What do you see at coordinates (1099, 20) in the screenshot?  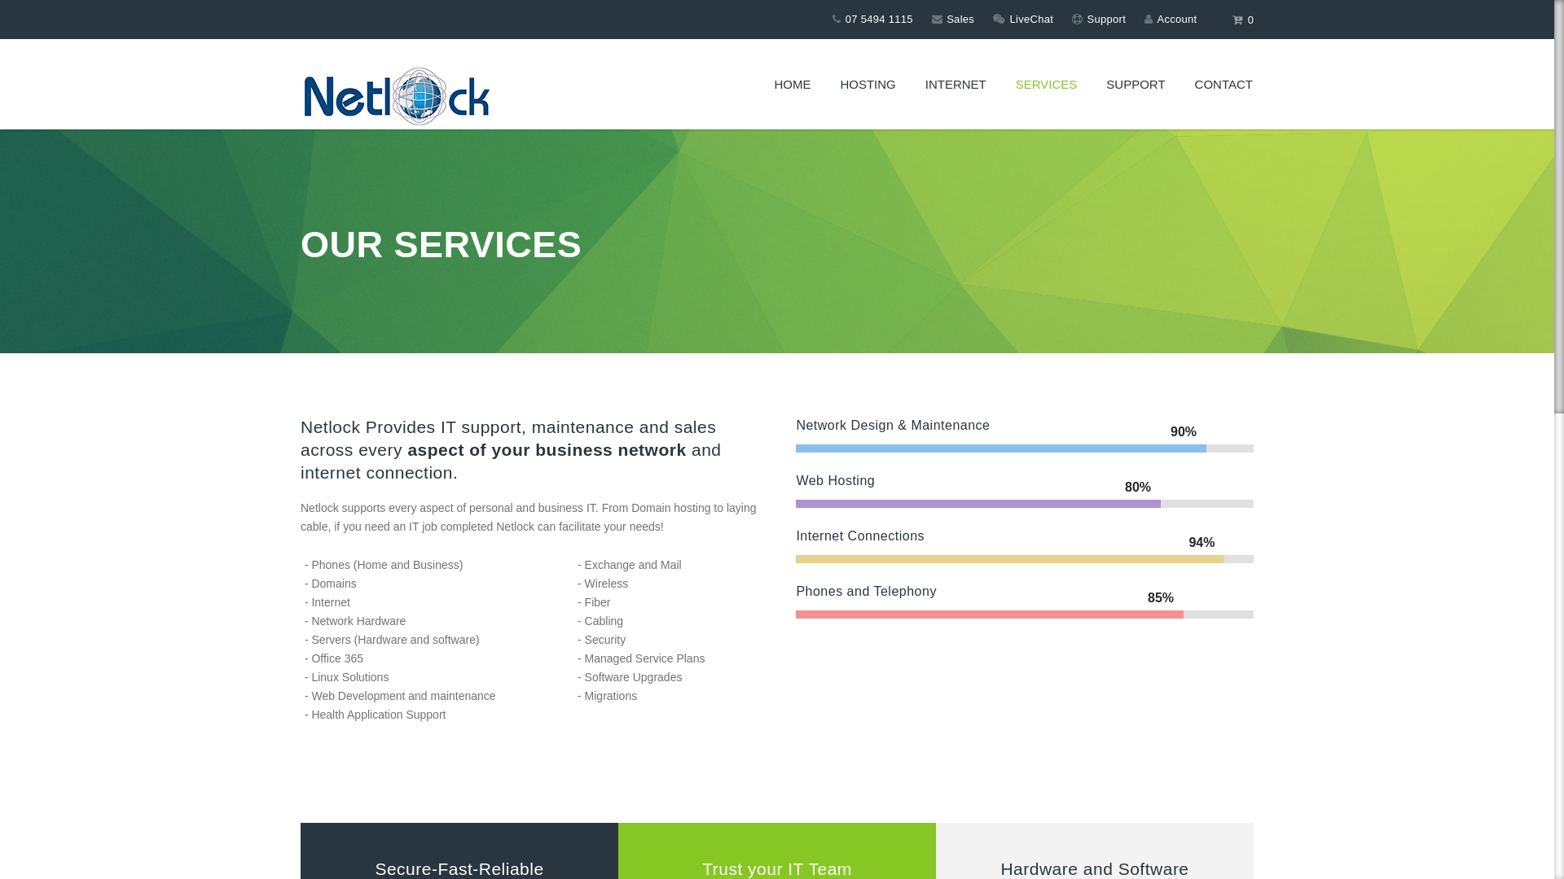 I see `Support` at bounding box center [1099, 20].